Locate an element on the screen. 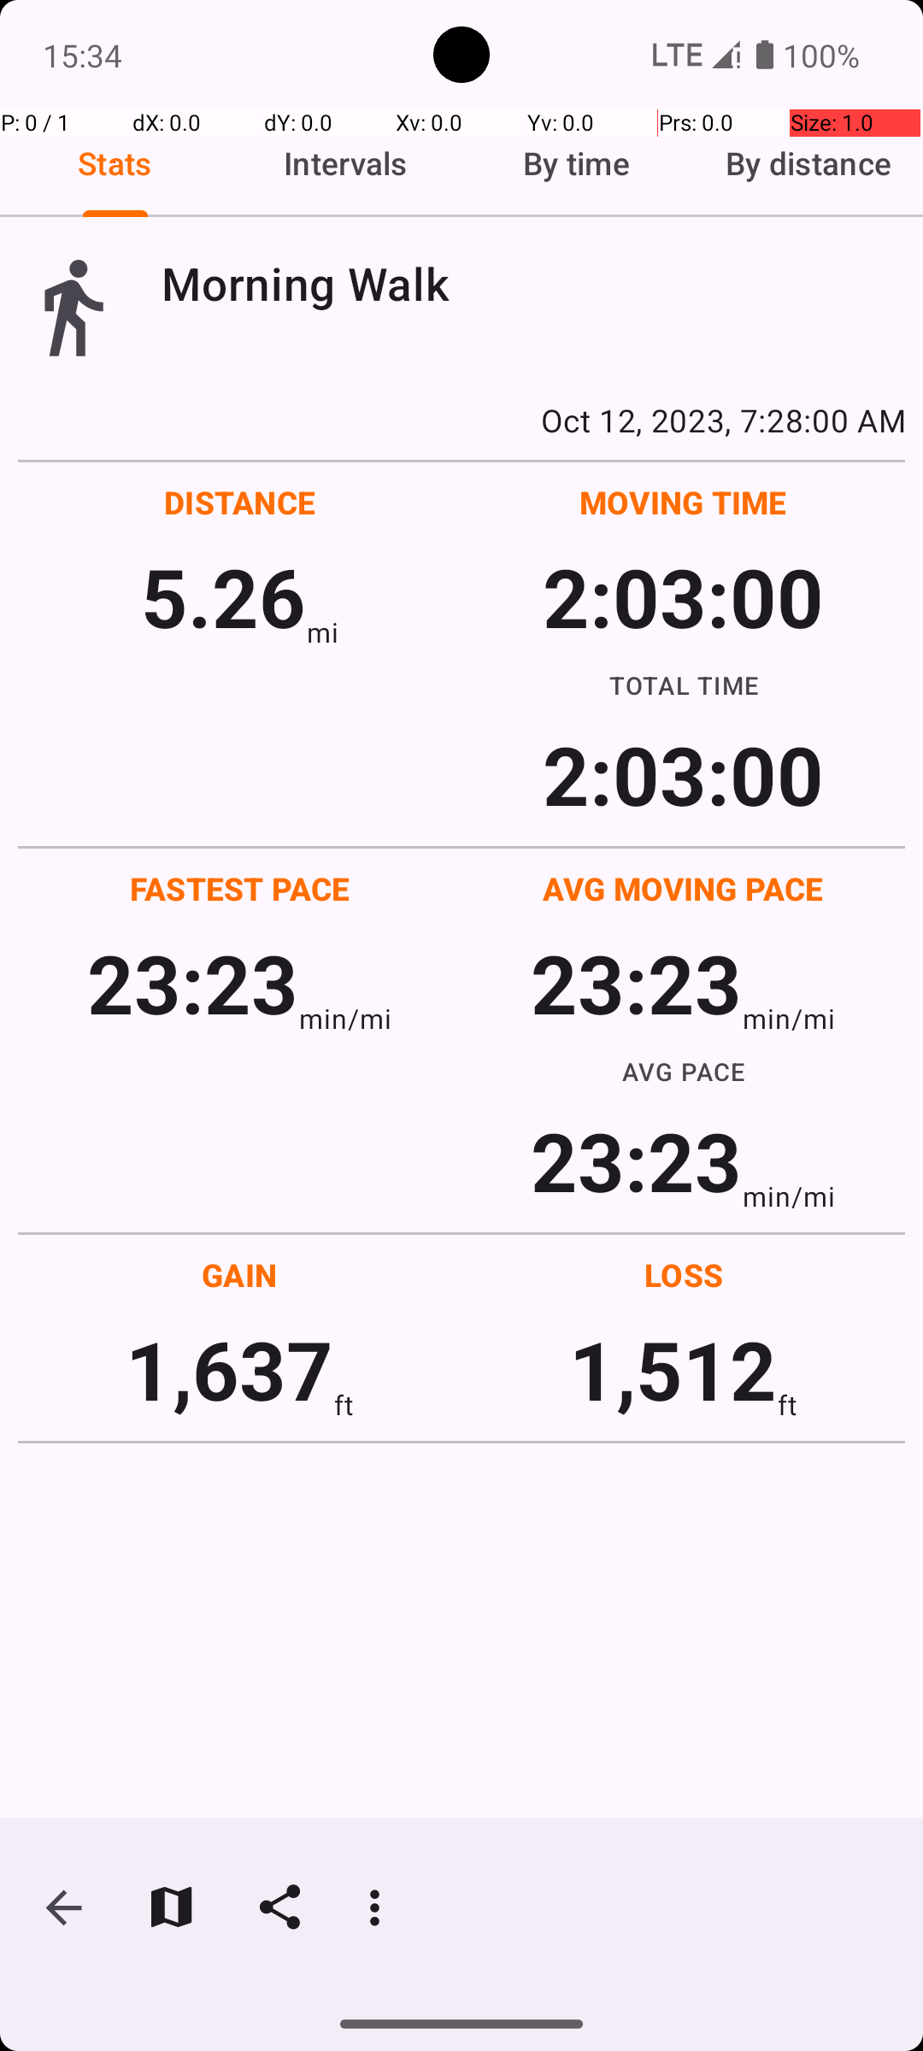 This screenshot has height=2051, width=923. 5.26 is located at coordinates (224, 596).